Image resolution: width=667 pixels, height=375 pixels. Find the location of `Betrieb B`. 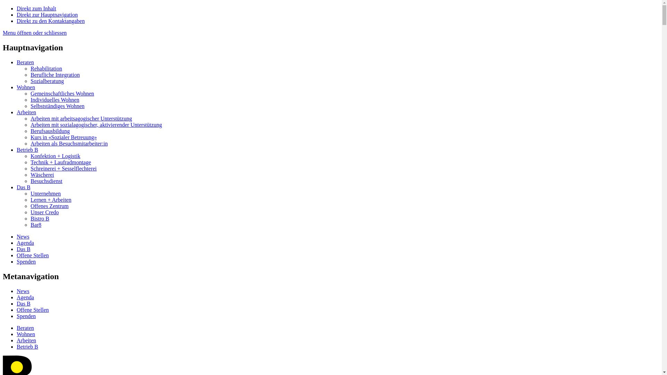

Betrieb B is located at coordinates (27, 150).